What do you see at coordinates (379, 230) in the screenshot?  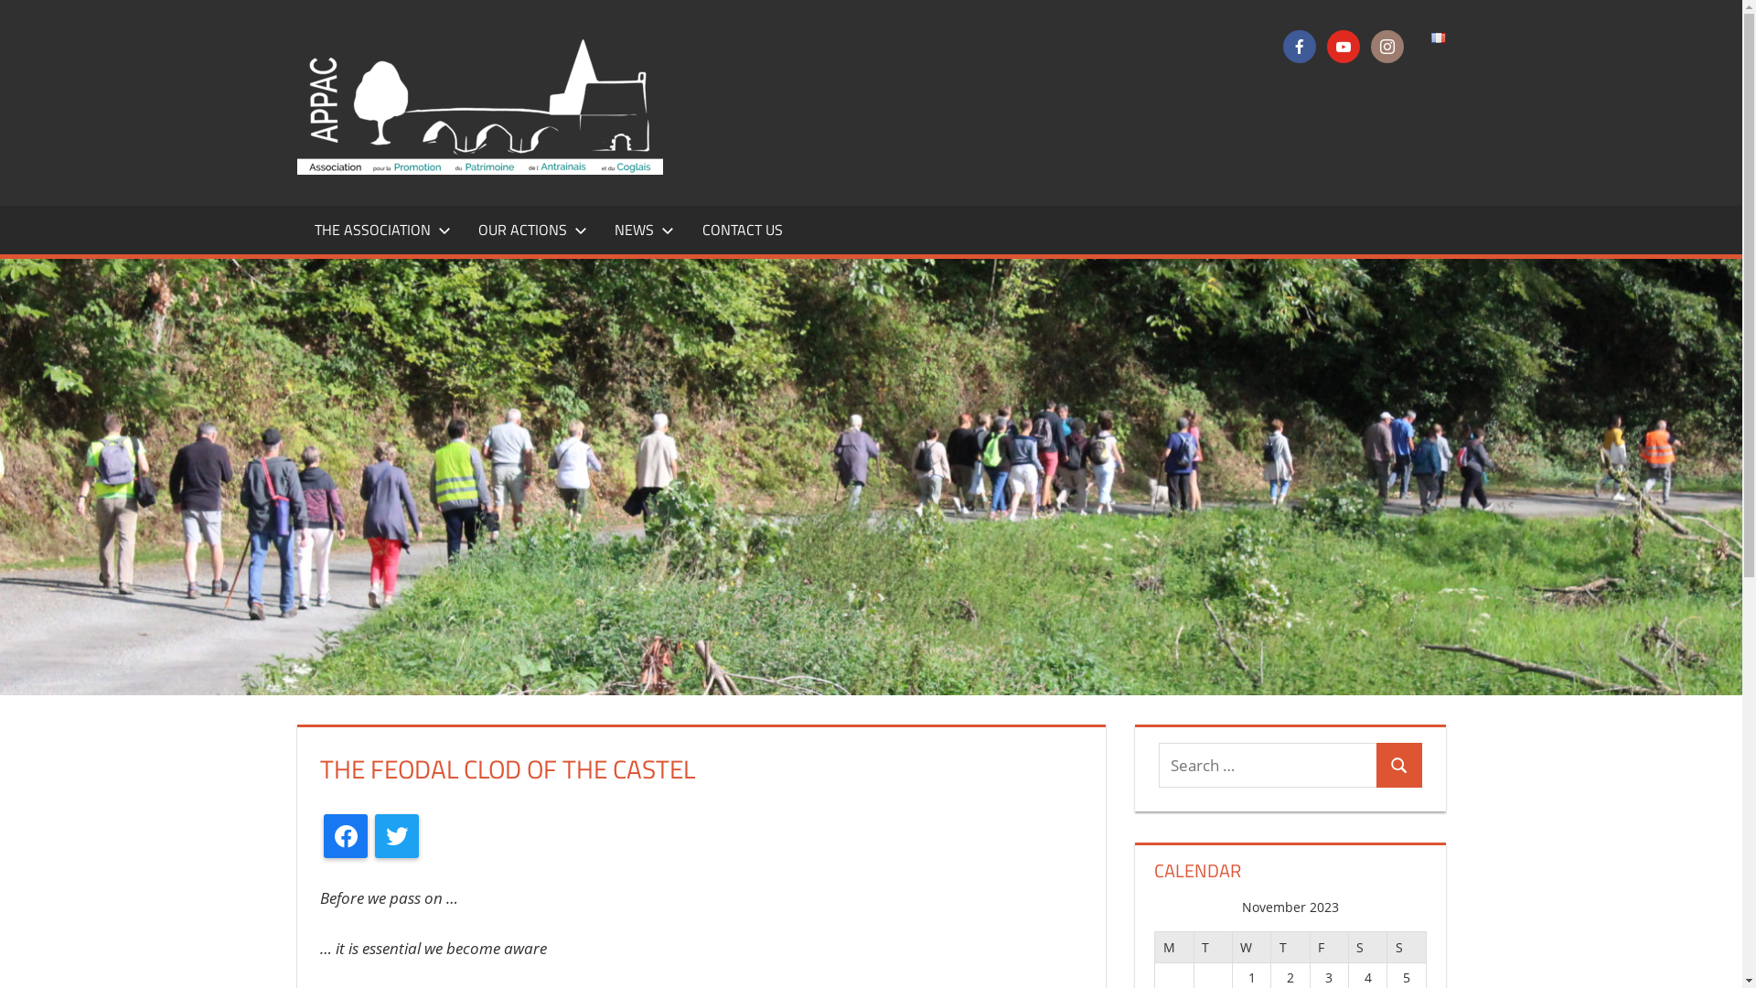 I see `THE ASSOCIATION` at bounding box center [379, 230].